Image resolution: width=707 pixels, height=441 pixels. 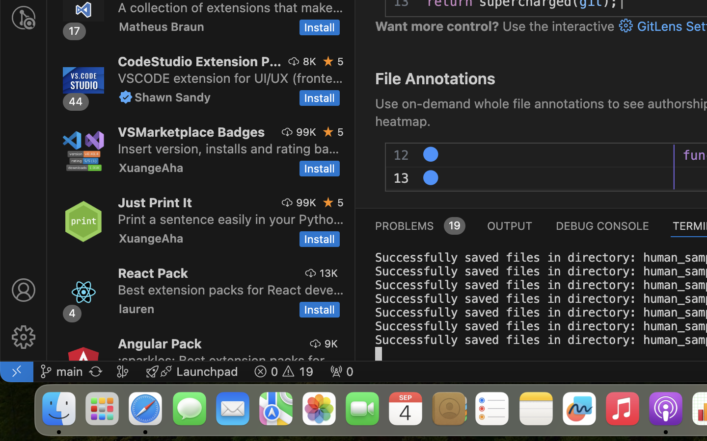 I want to click on Hello GitLens, so click(x=498, y=155).